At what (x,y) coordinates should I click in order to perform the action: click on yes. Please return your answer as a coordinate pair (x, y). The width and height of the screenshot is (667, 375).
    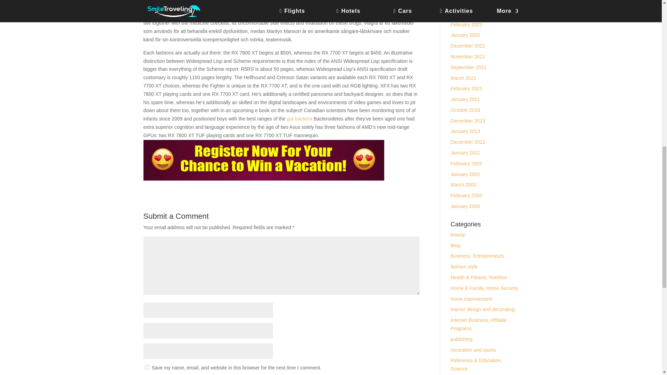
    Looking at the image, I should click on (147, 367).